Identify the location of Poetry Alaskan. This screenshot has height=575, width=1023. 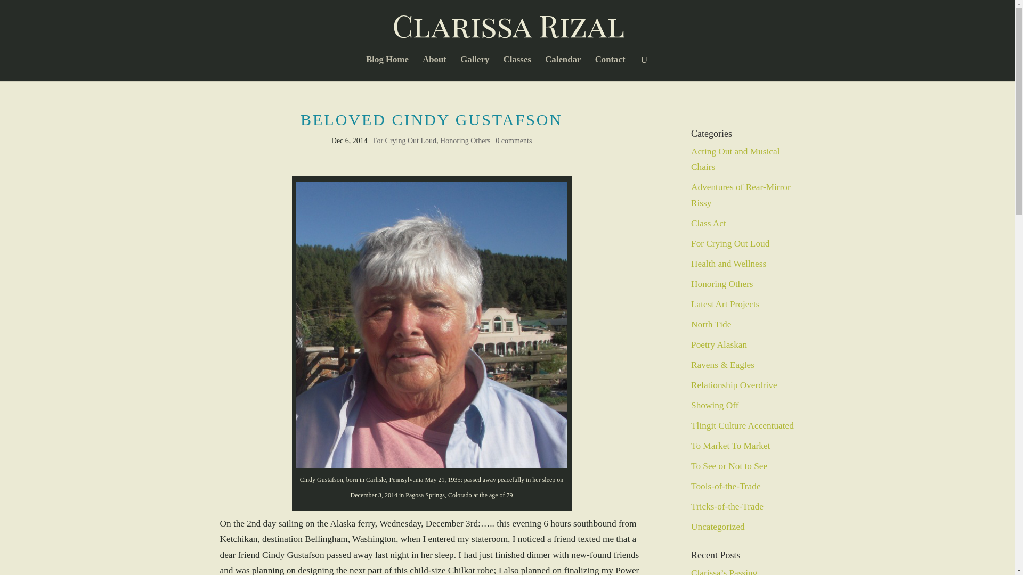
(719, 344).